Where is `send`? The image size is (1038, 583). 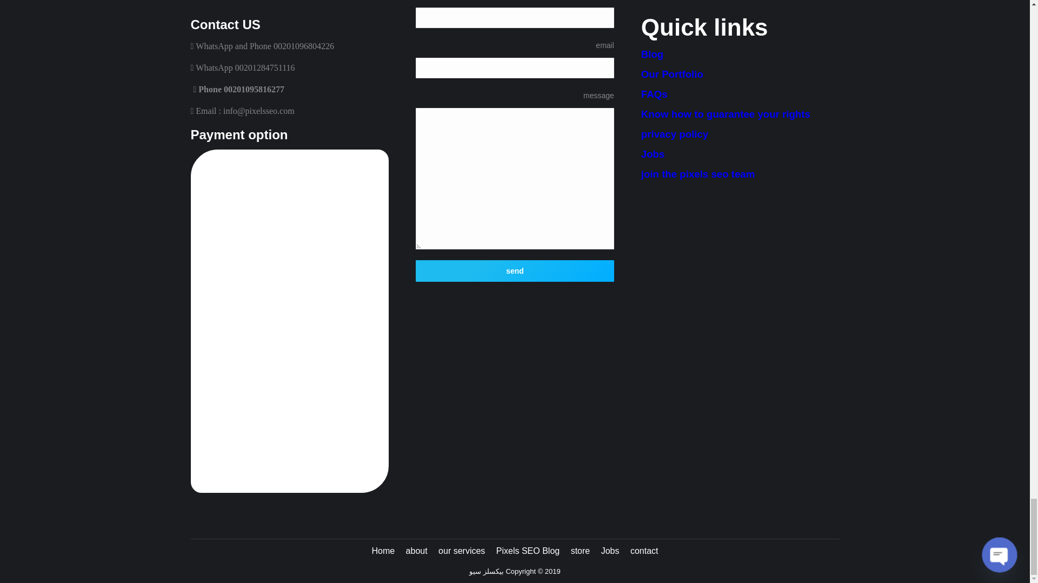
send is located at coordinates (515, 270).